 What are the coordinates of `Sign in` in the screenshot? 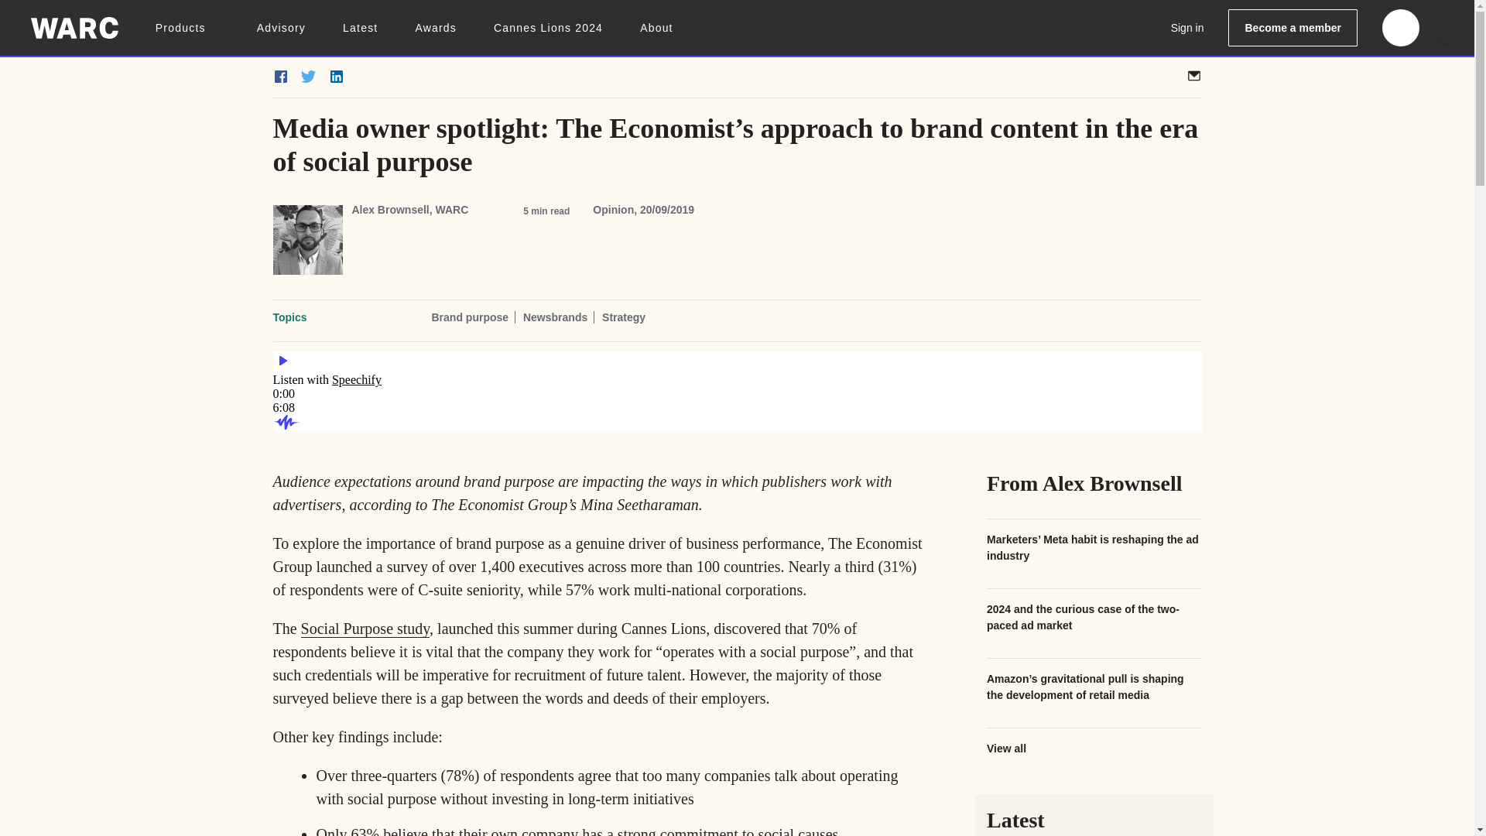 It's located at (1187, 28).